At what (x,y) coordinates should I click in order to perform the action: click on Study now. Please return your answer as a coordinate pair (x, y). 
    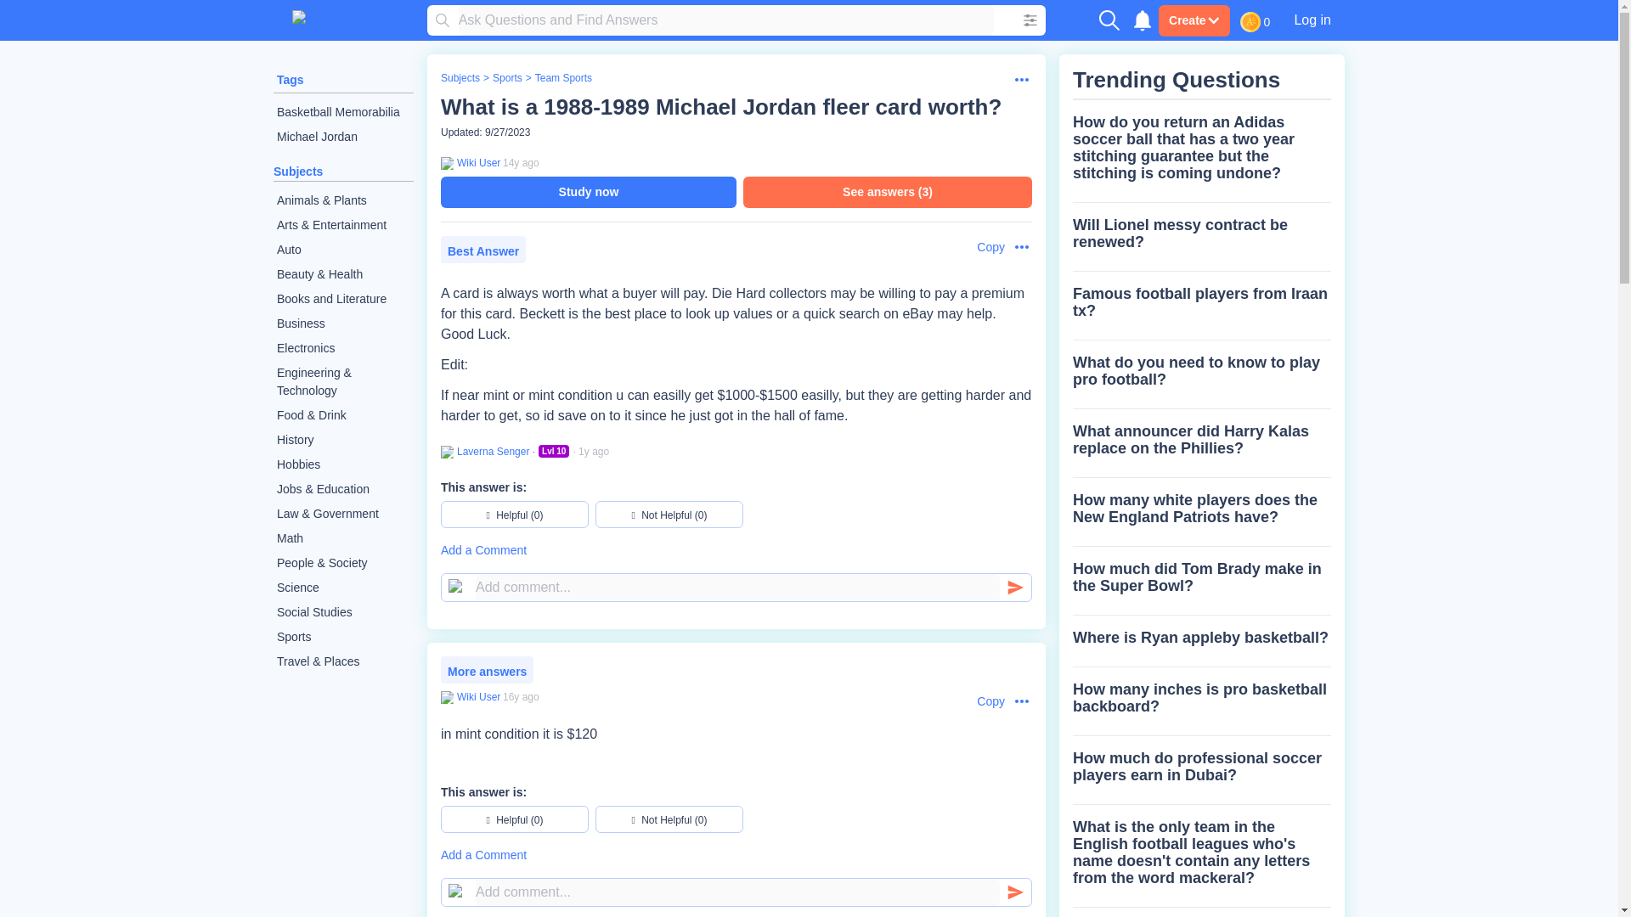
    Looking at the image, I should click on (588, 192).